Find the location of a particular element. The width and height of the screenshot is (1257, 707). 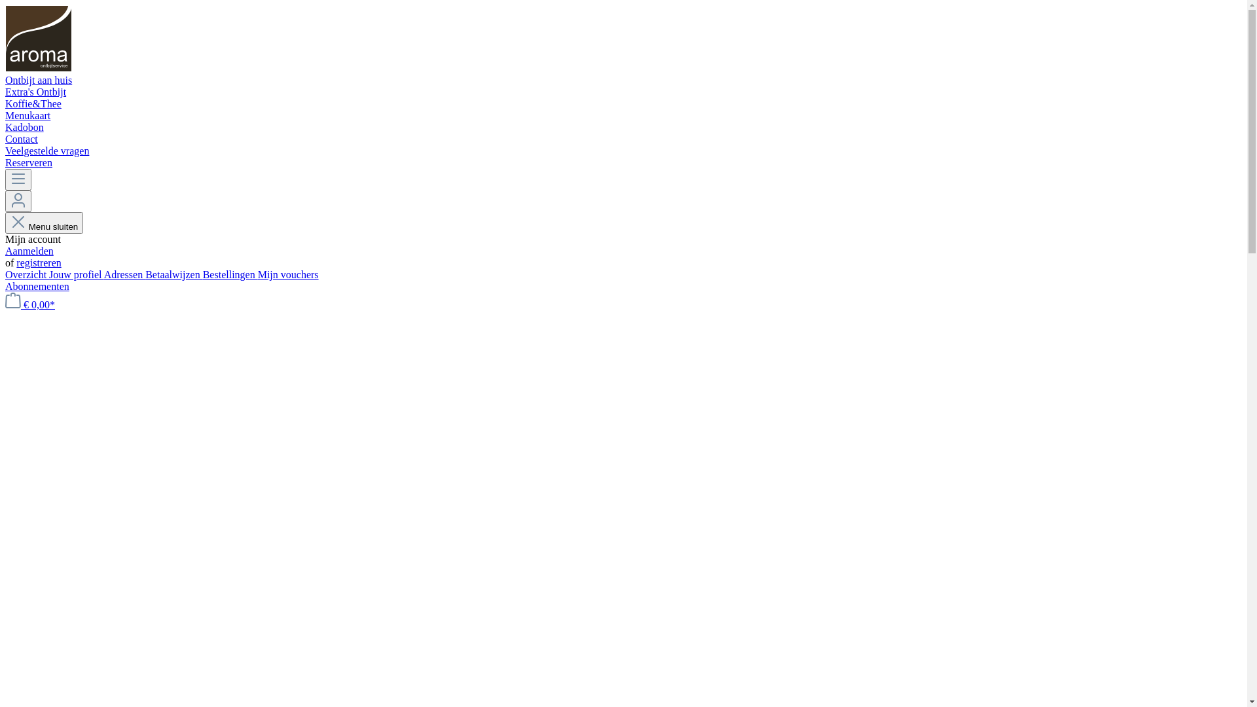

Aanmelden is located at coordinates (29, 251).